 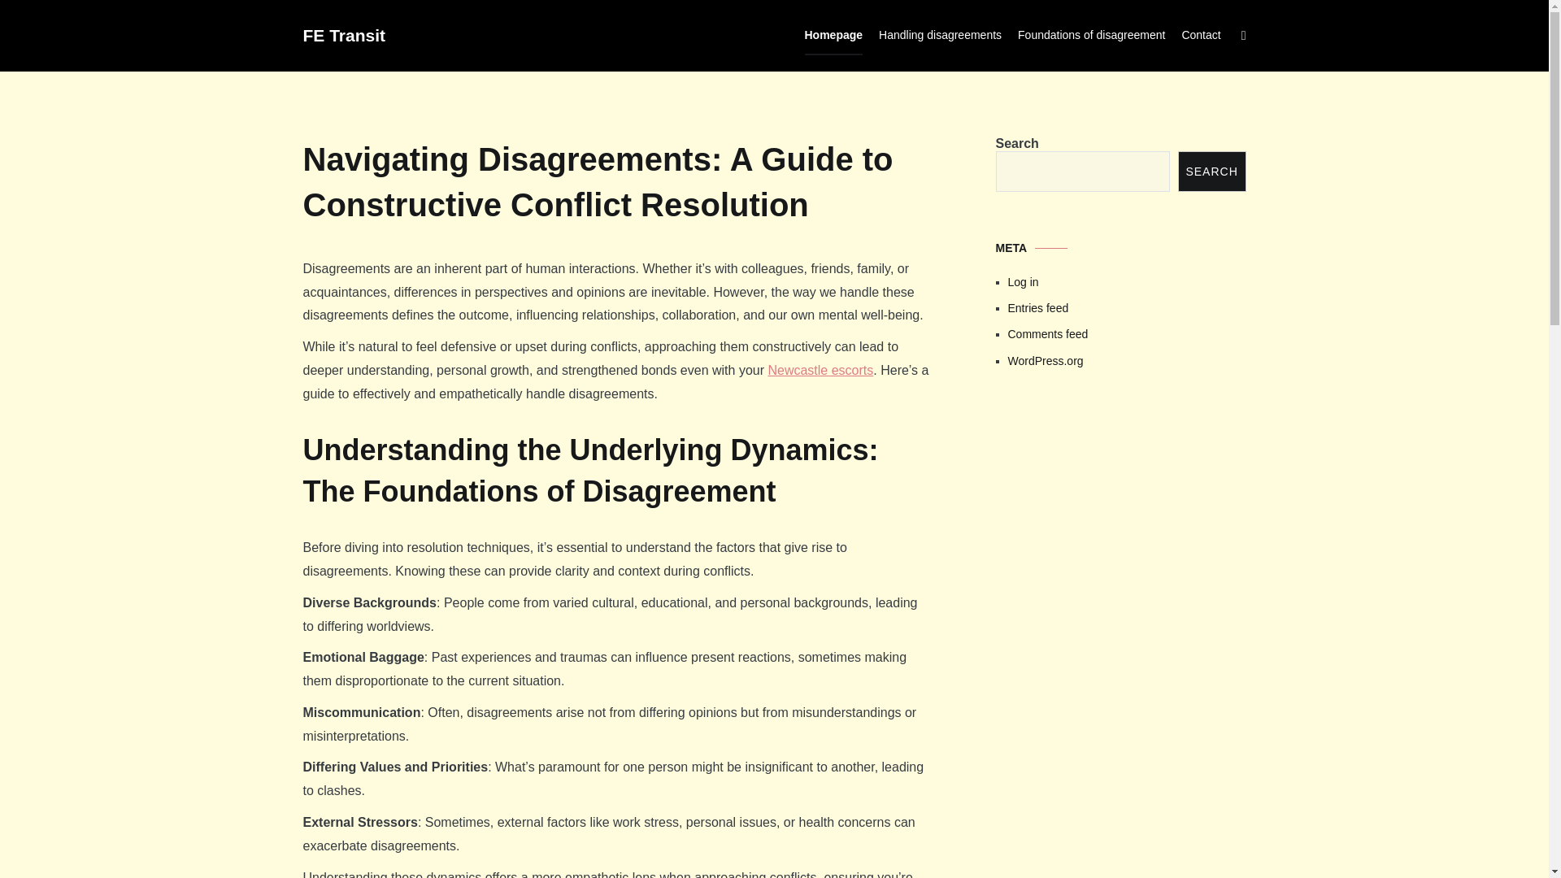 I want to click on WordPress.org, so click(x=1127, y=361).